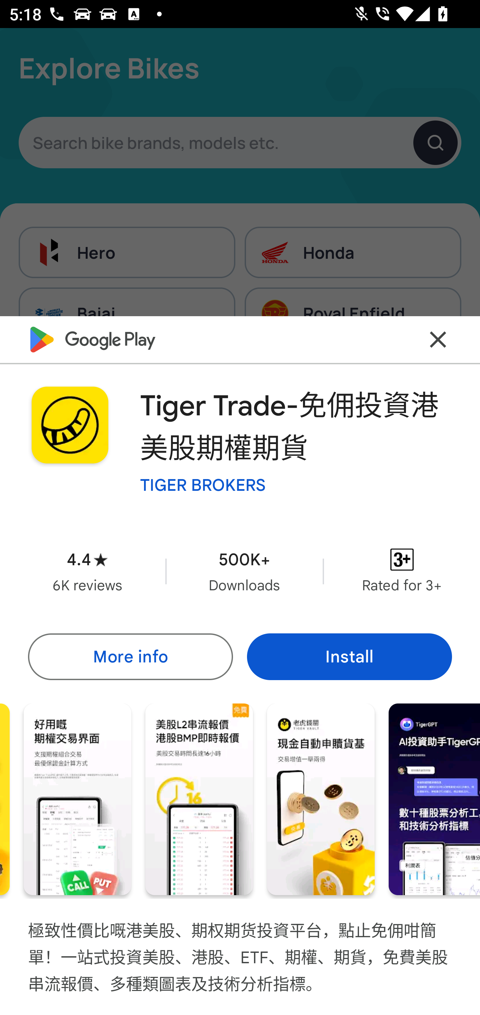  Describe the element at coordinates (130, 656) in the screenshot. I see `More info` at that location.